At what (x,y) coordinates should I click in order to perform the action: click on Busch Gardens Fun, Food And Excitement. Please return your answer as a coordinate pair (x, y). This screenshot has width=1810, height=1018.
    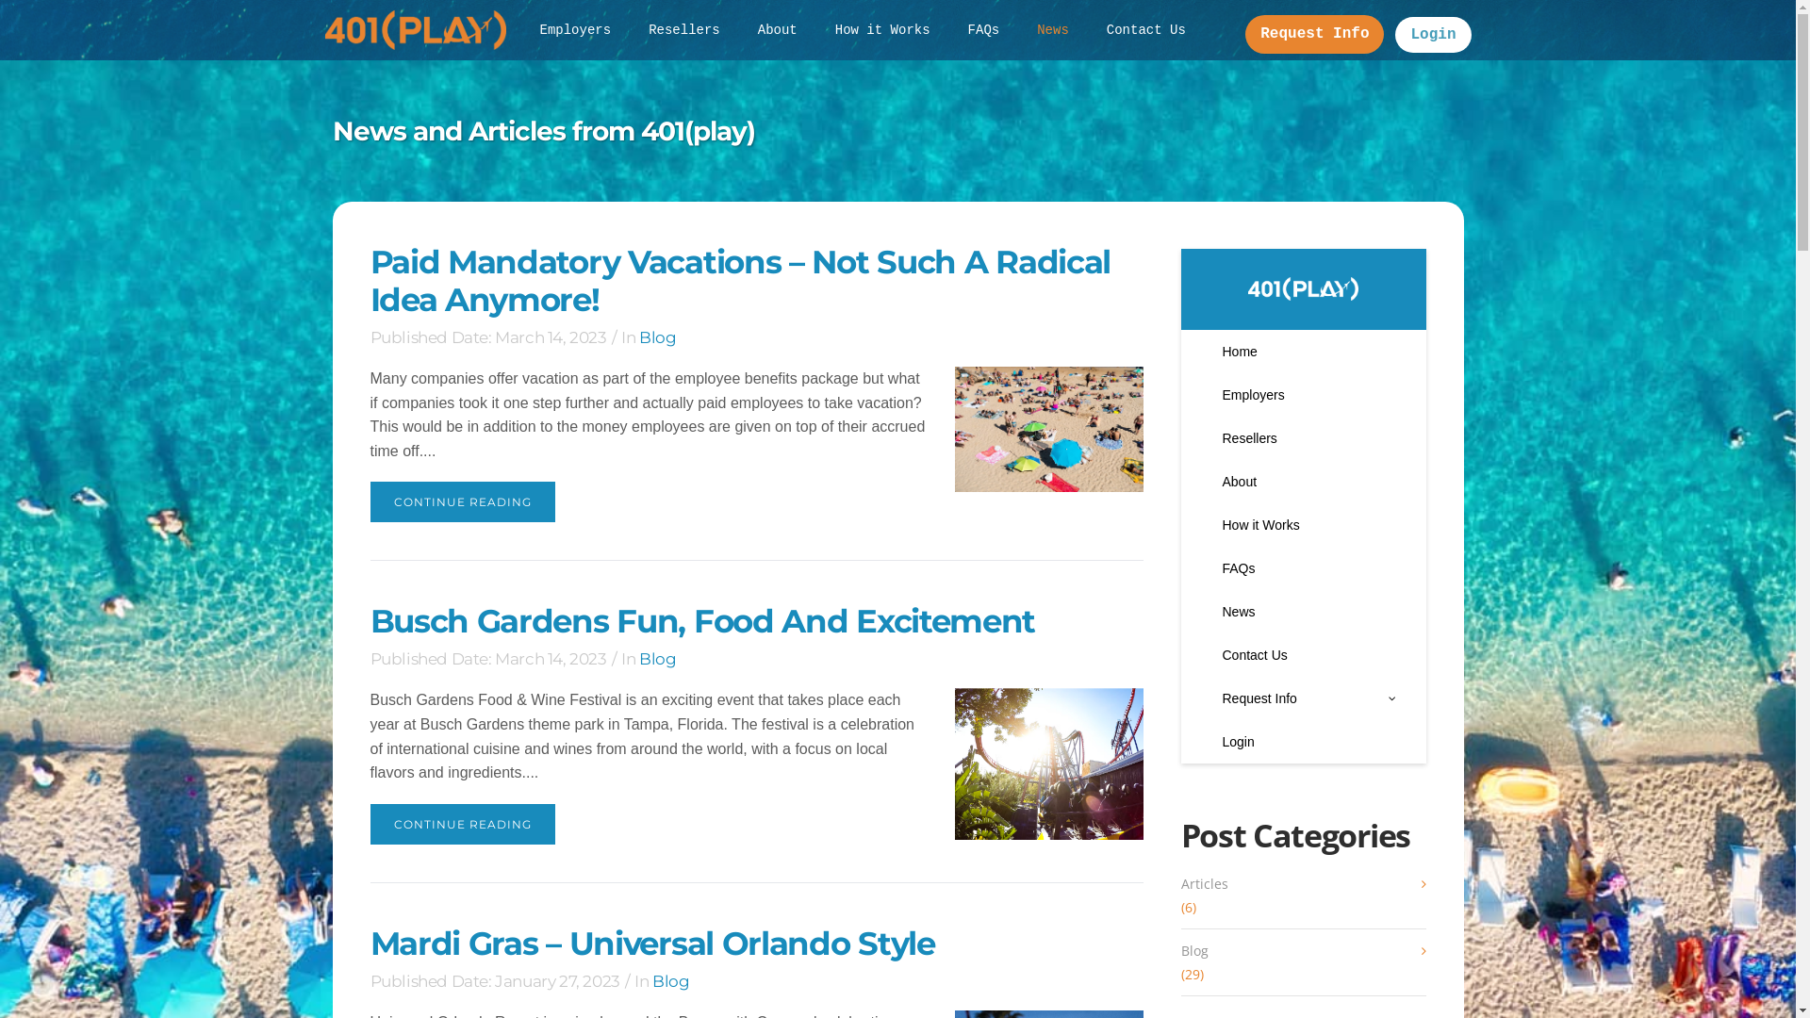
    Looking at the image, I should click on (702, 621).